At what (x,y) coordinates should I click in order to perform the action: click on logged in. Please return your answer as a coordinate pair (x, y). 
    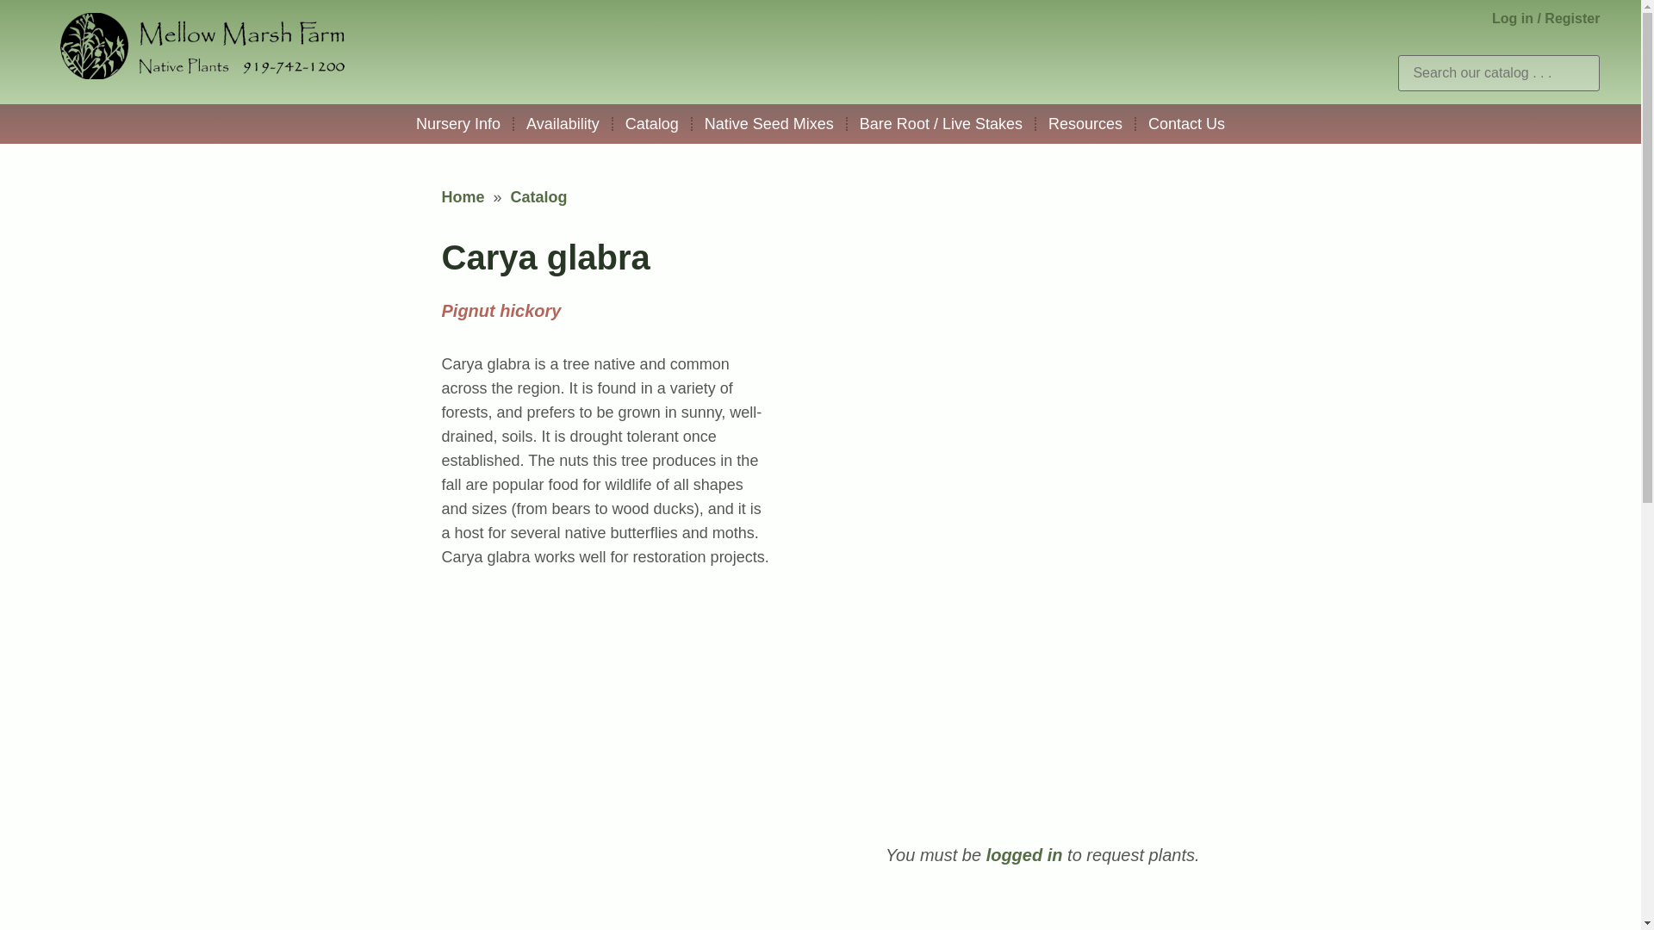
    Looking at the image, I should click on (1024, 854).